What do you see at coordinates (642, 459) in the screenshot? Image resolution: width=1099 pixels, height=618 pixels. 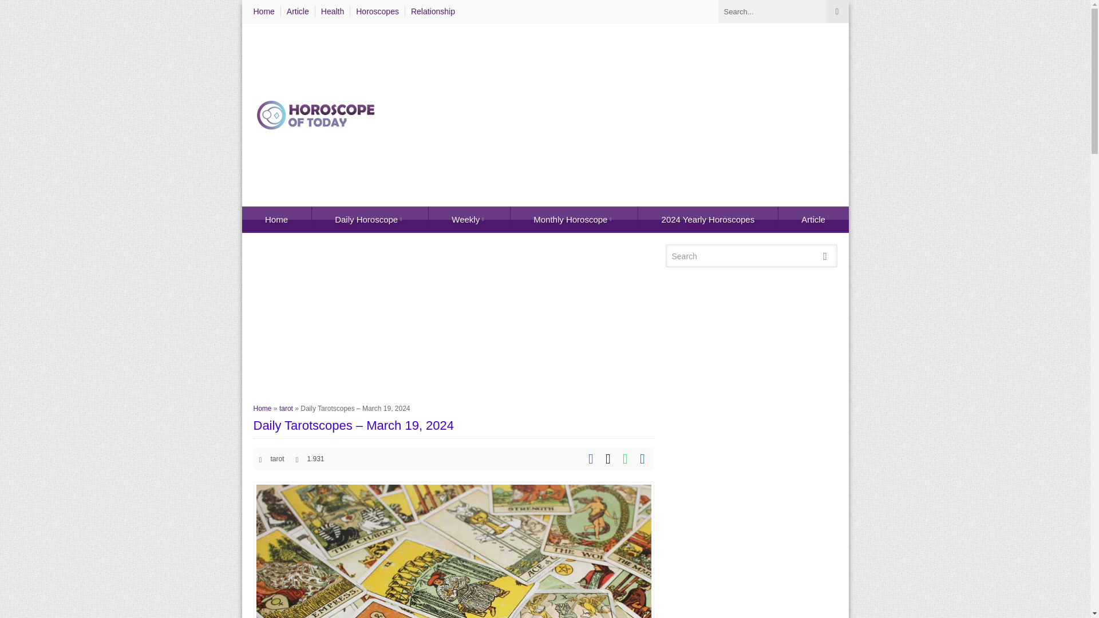 I see `Share on Linkedin` at bounding box center [642, 459].